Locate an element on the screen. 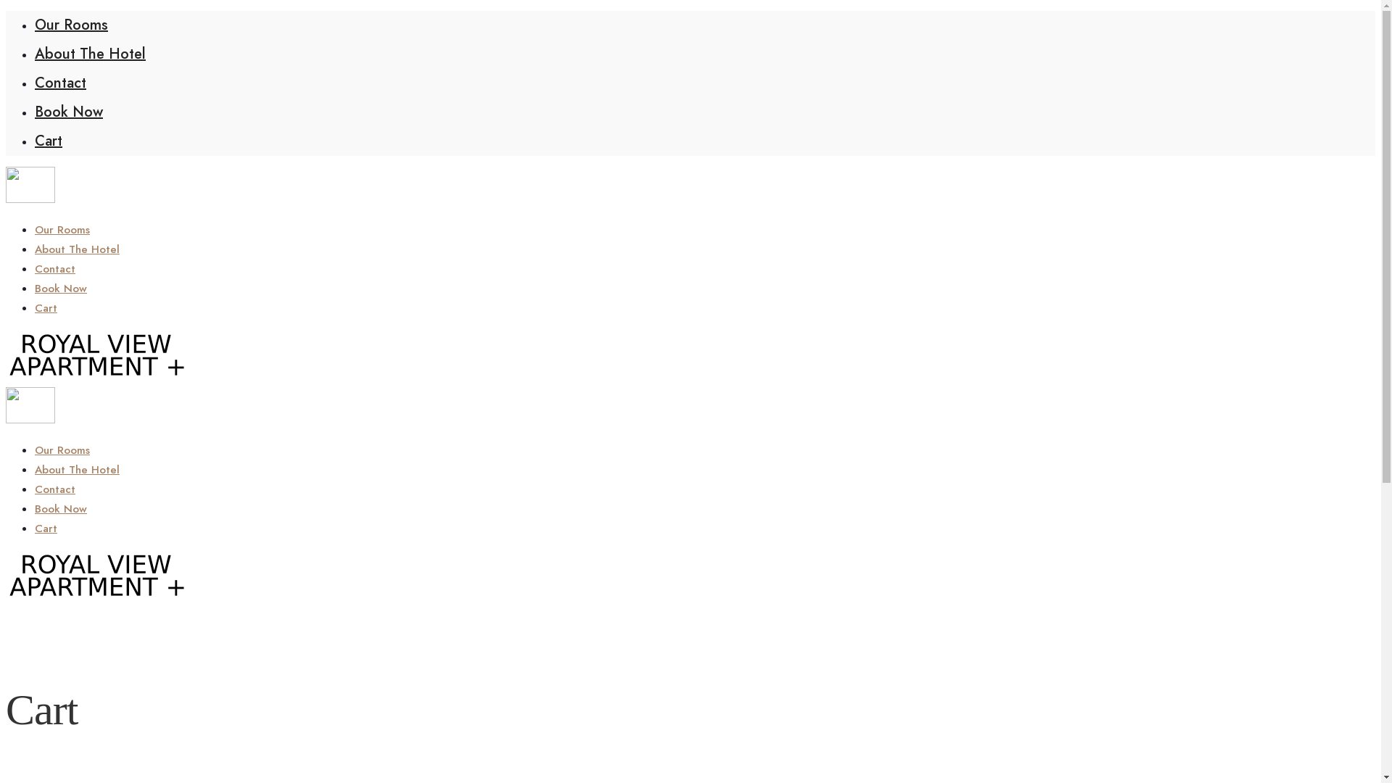  About The Hotel is located at coordinates (77, 470).